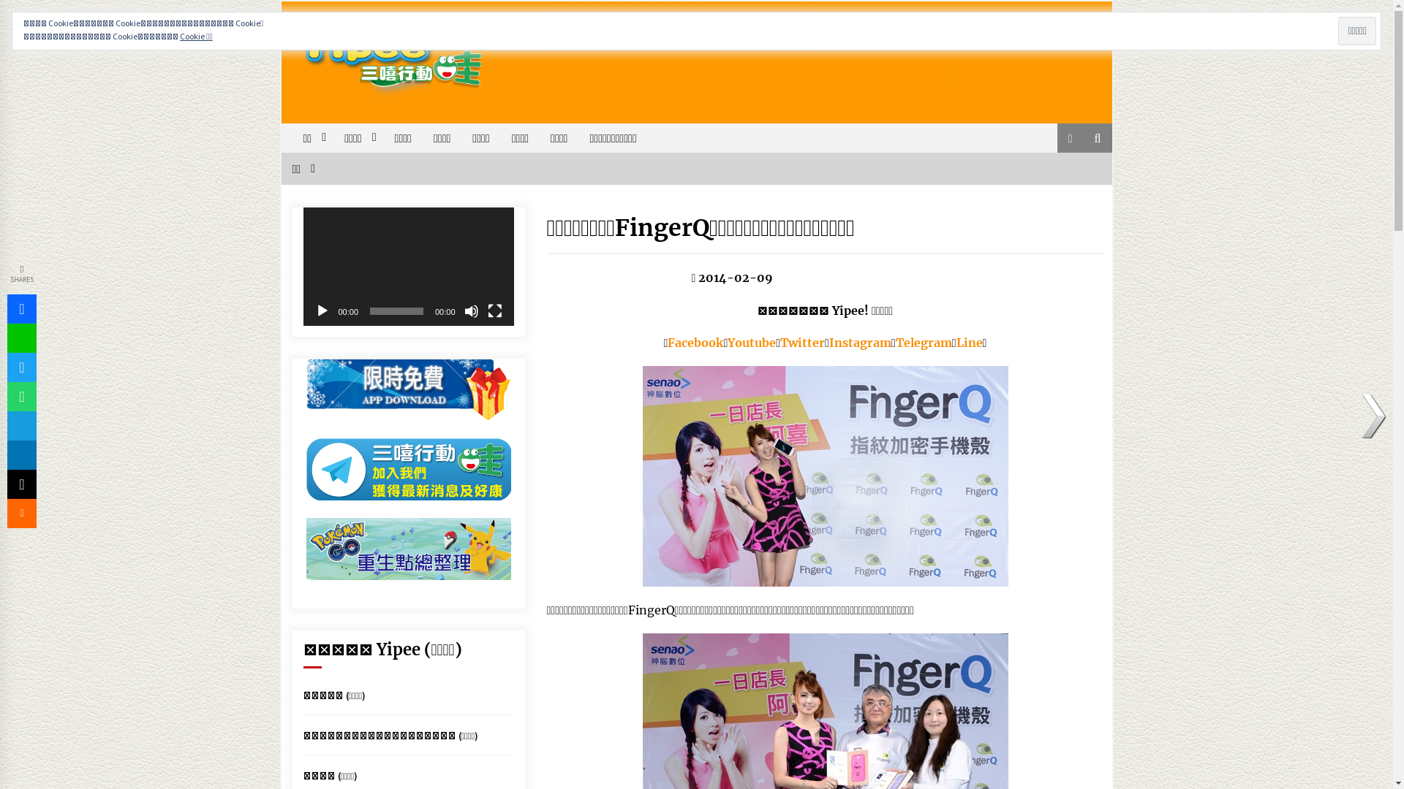  What do you see at coordinates (22, 397) in the screenshot?
I see `WhatsApp` at bounding box center [22, 397].